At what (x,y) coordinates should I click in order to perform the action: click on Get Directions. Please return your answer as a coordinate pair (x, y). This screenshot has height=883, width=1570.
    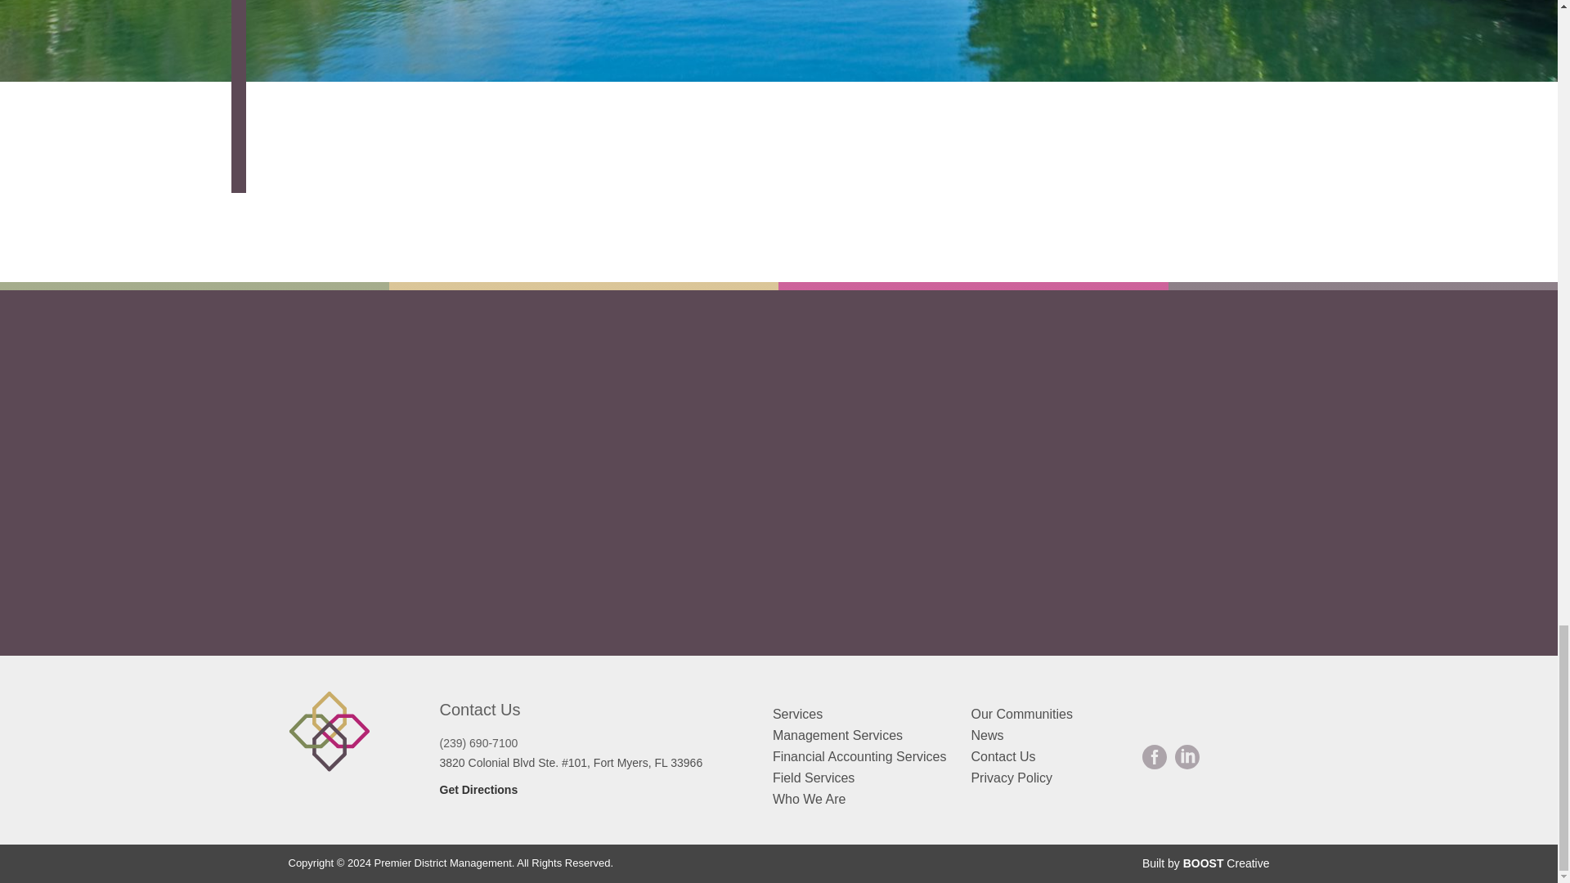
    Looking at the image, I should click on (478, 790).